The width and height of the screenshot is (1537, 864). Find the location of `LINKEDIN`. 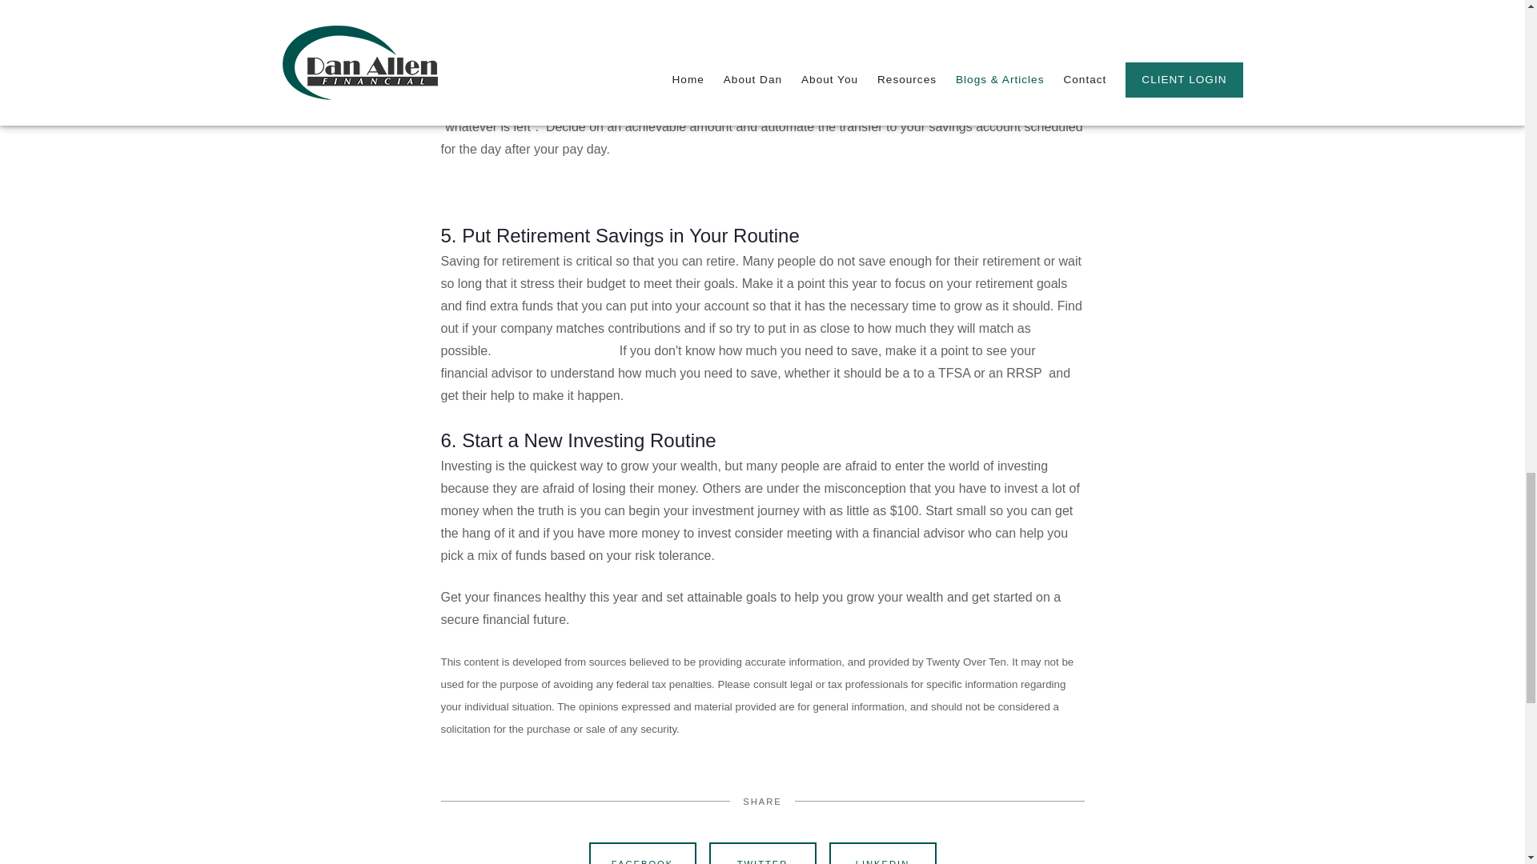

LINKEDIN is located at coordinates (882, 853).